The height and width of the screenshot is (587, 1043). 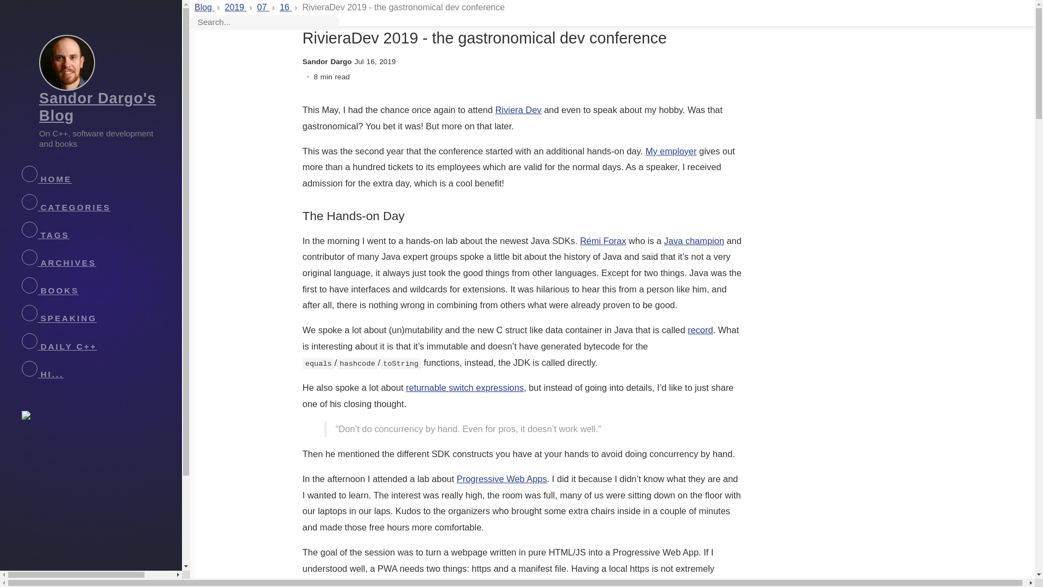 I want to click on Riviera Dev, so click(x=518, y=110).